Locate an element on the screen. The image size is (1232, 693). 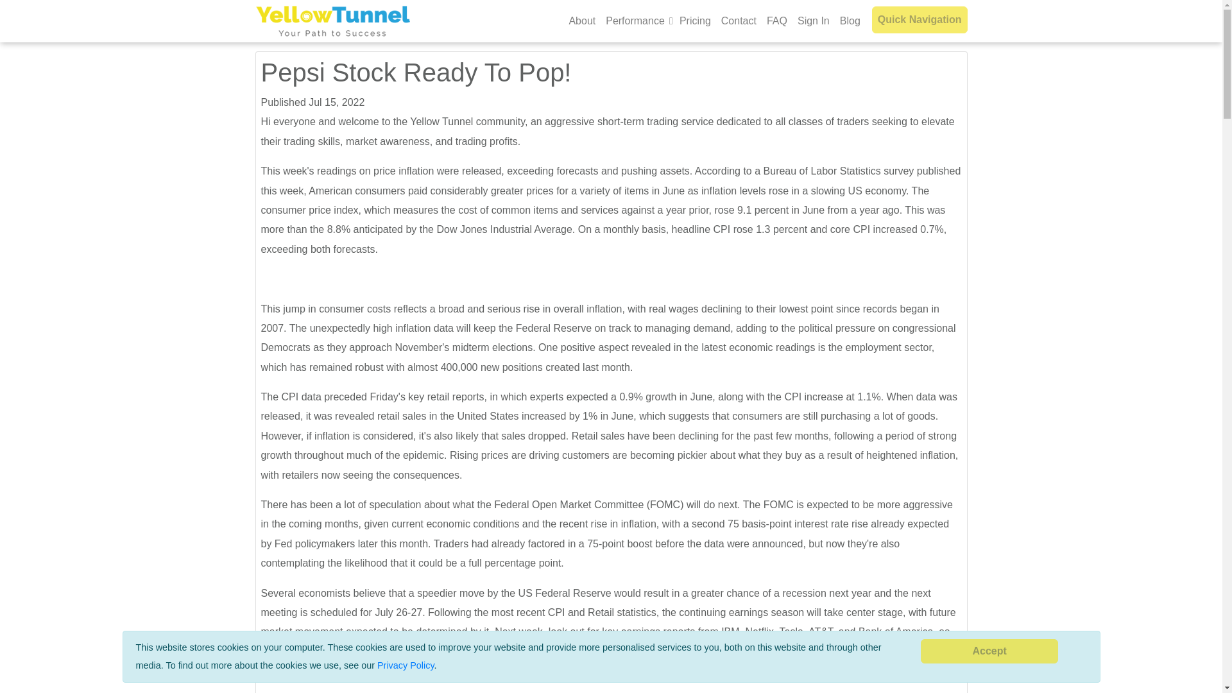
Performance is located at coordinates (637, 21).